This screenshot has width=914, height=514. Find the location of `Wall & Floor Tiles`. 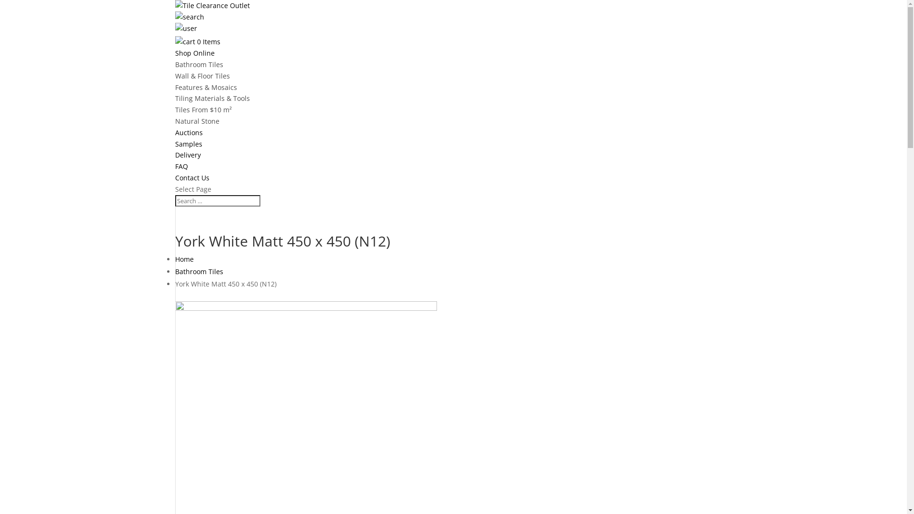

Wall & Floor Tiles is located at coordinates (203, 76).